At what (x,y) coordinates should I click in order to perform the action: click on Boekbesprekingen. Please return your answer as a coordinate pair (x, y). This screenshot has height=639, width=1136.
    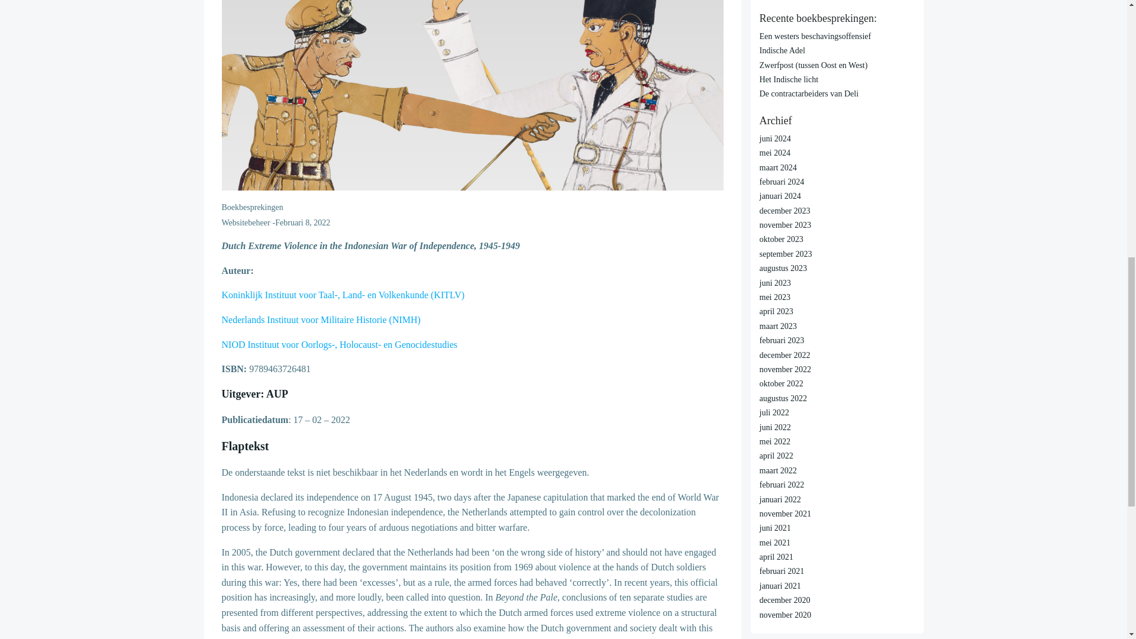
    Looking at the image, I should click on (252, 207).